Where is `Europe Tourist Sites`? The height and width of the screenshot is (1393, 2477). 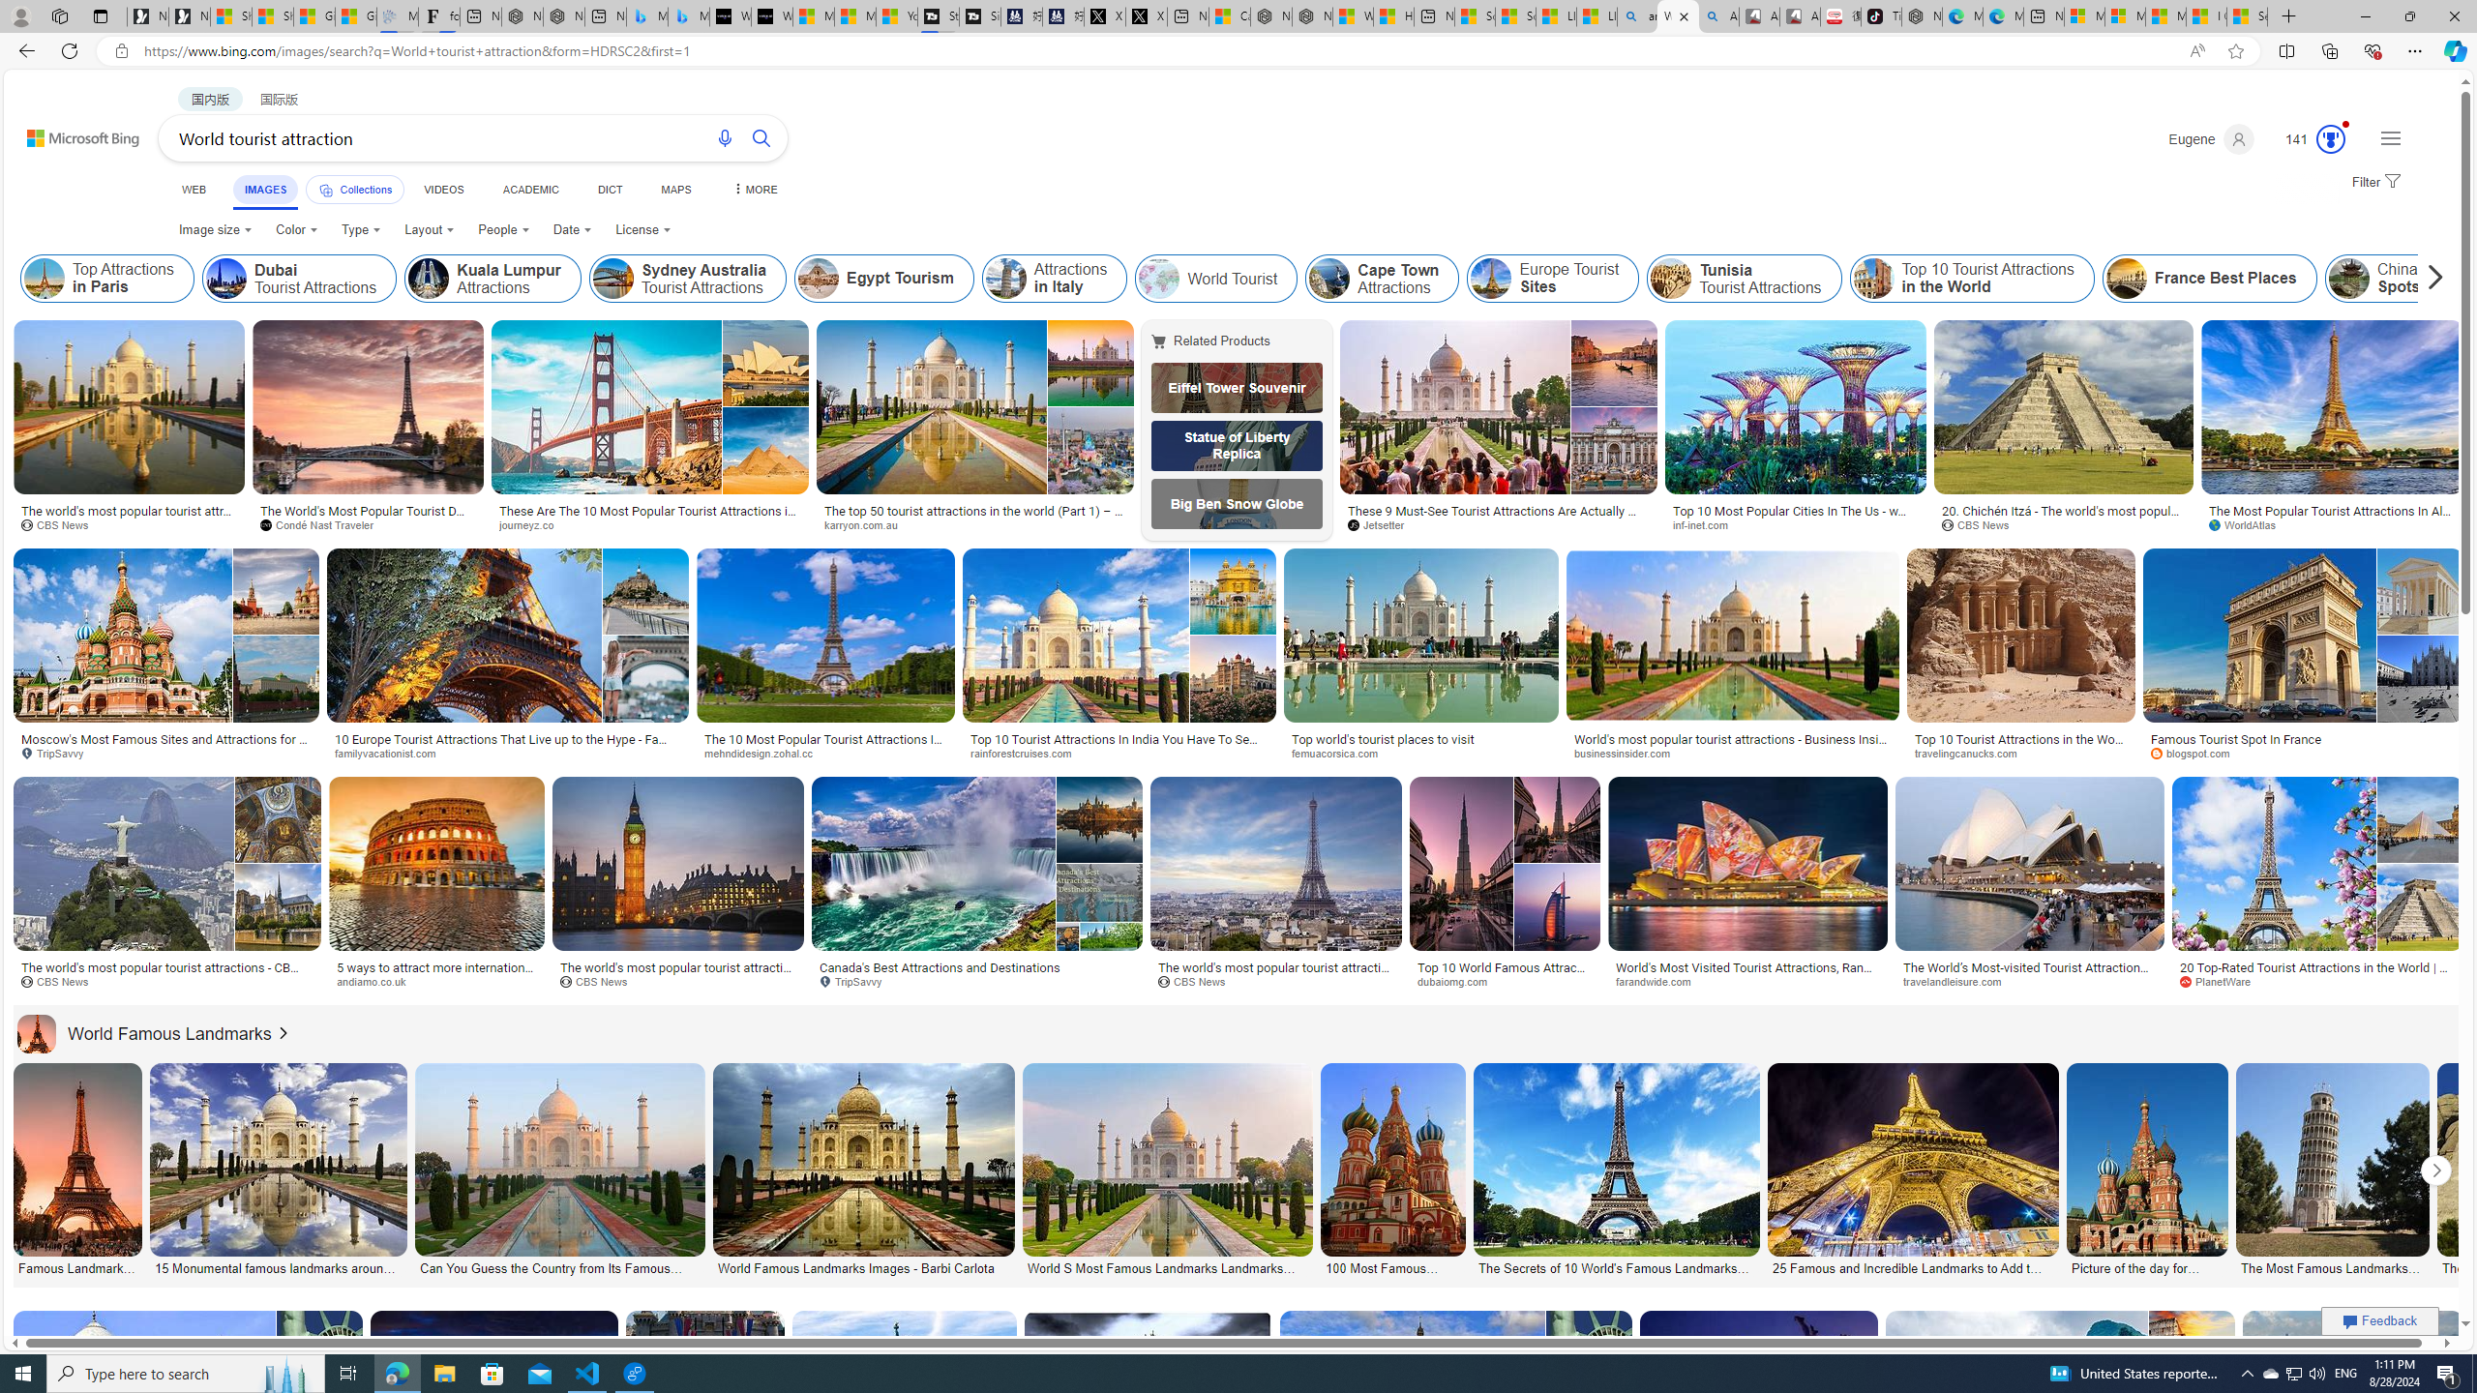
Europe Tourist Sites is located at coordinates (1492, 279).